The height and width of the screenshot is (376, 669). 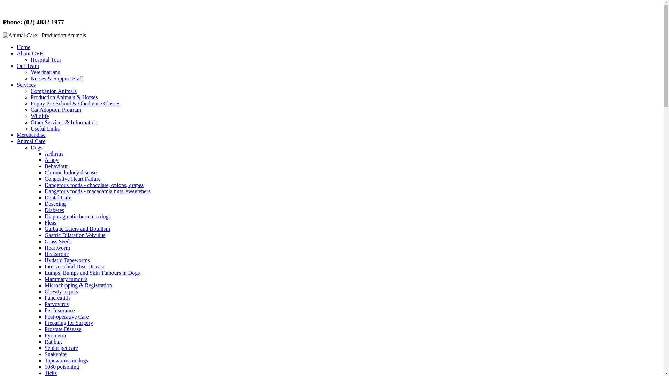 What do you see at coordinates (52, 160) in the screenshot?
I see `Atopy` at bounding box center [52, 160].